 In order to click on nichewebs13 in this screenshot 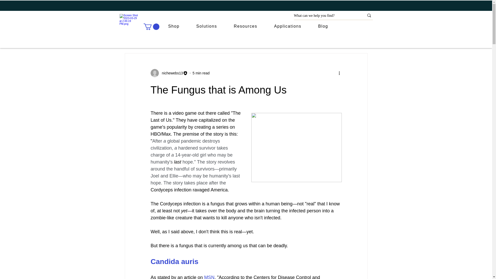, I will do `click(169, 73)`.